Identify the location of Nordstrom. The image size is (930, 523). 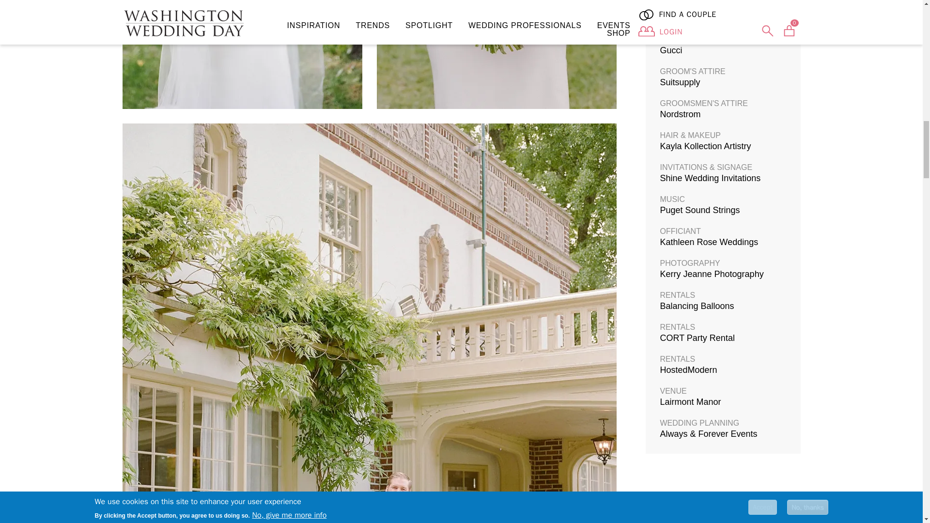
(680, 114).